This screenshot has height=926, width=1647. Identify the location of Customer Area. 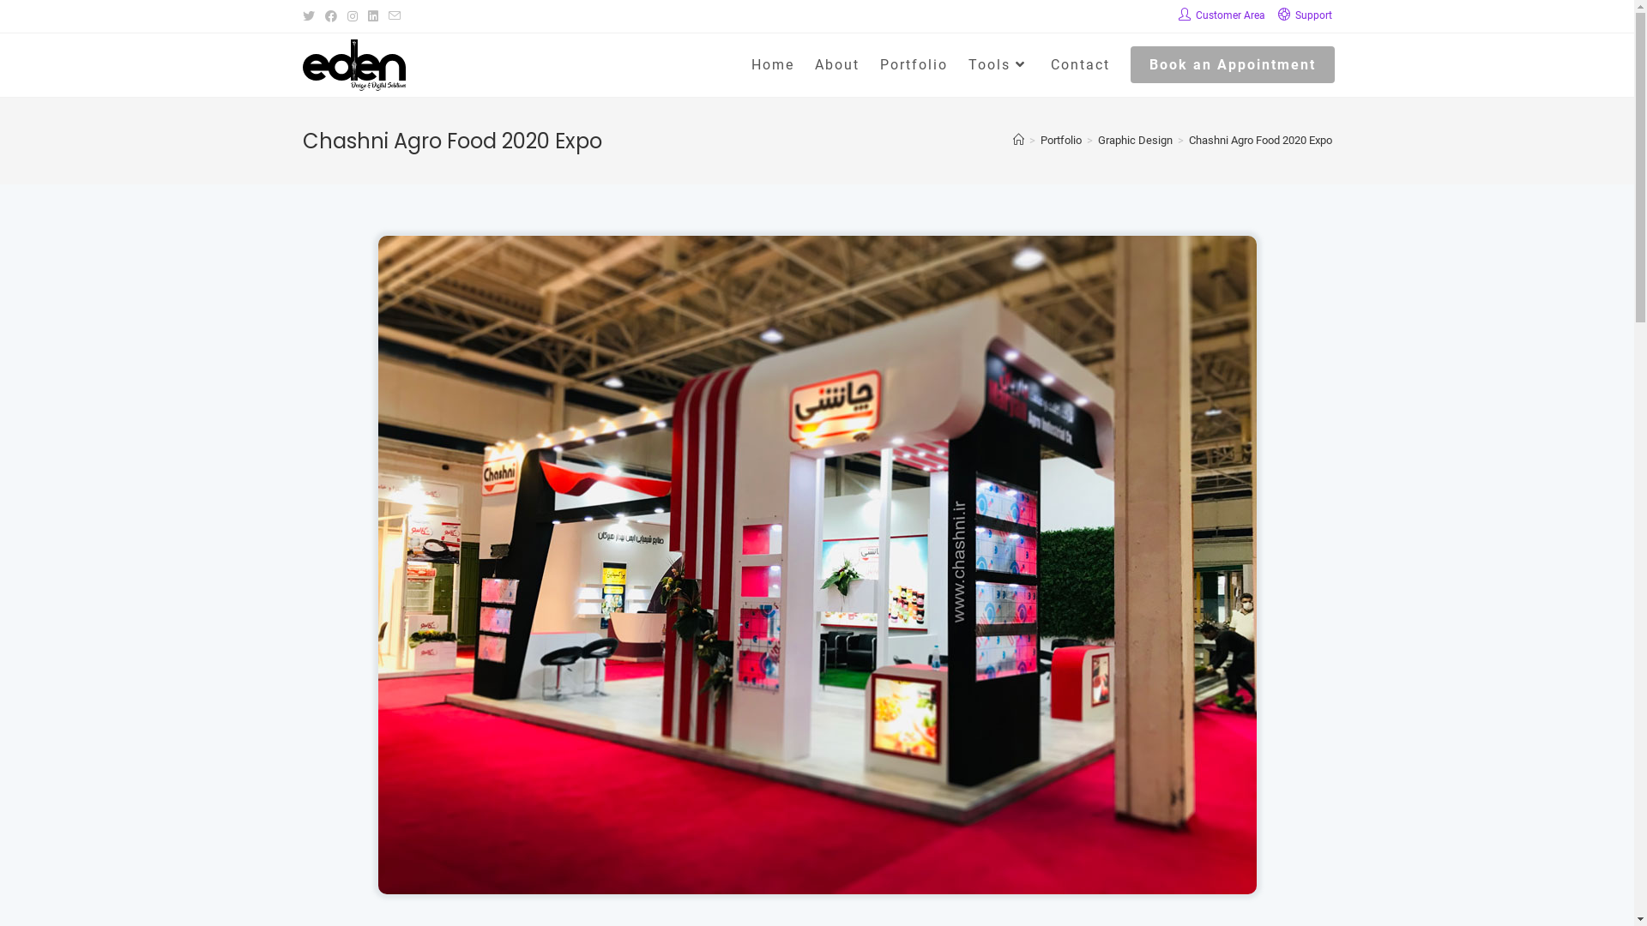
(1222, 16).